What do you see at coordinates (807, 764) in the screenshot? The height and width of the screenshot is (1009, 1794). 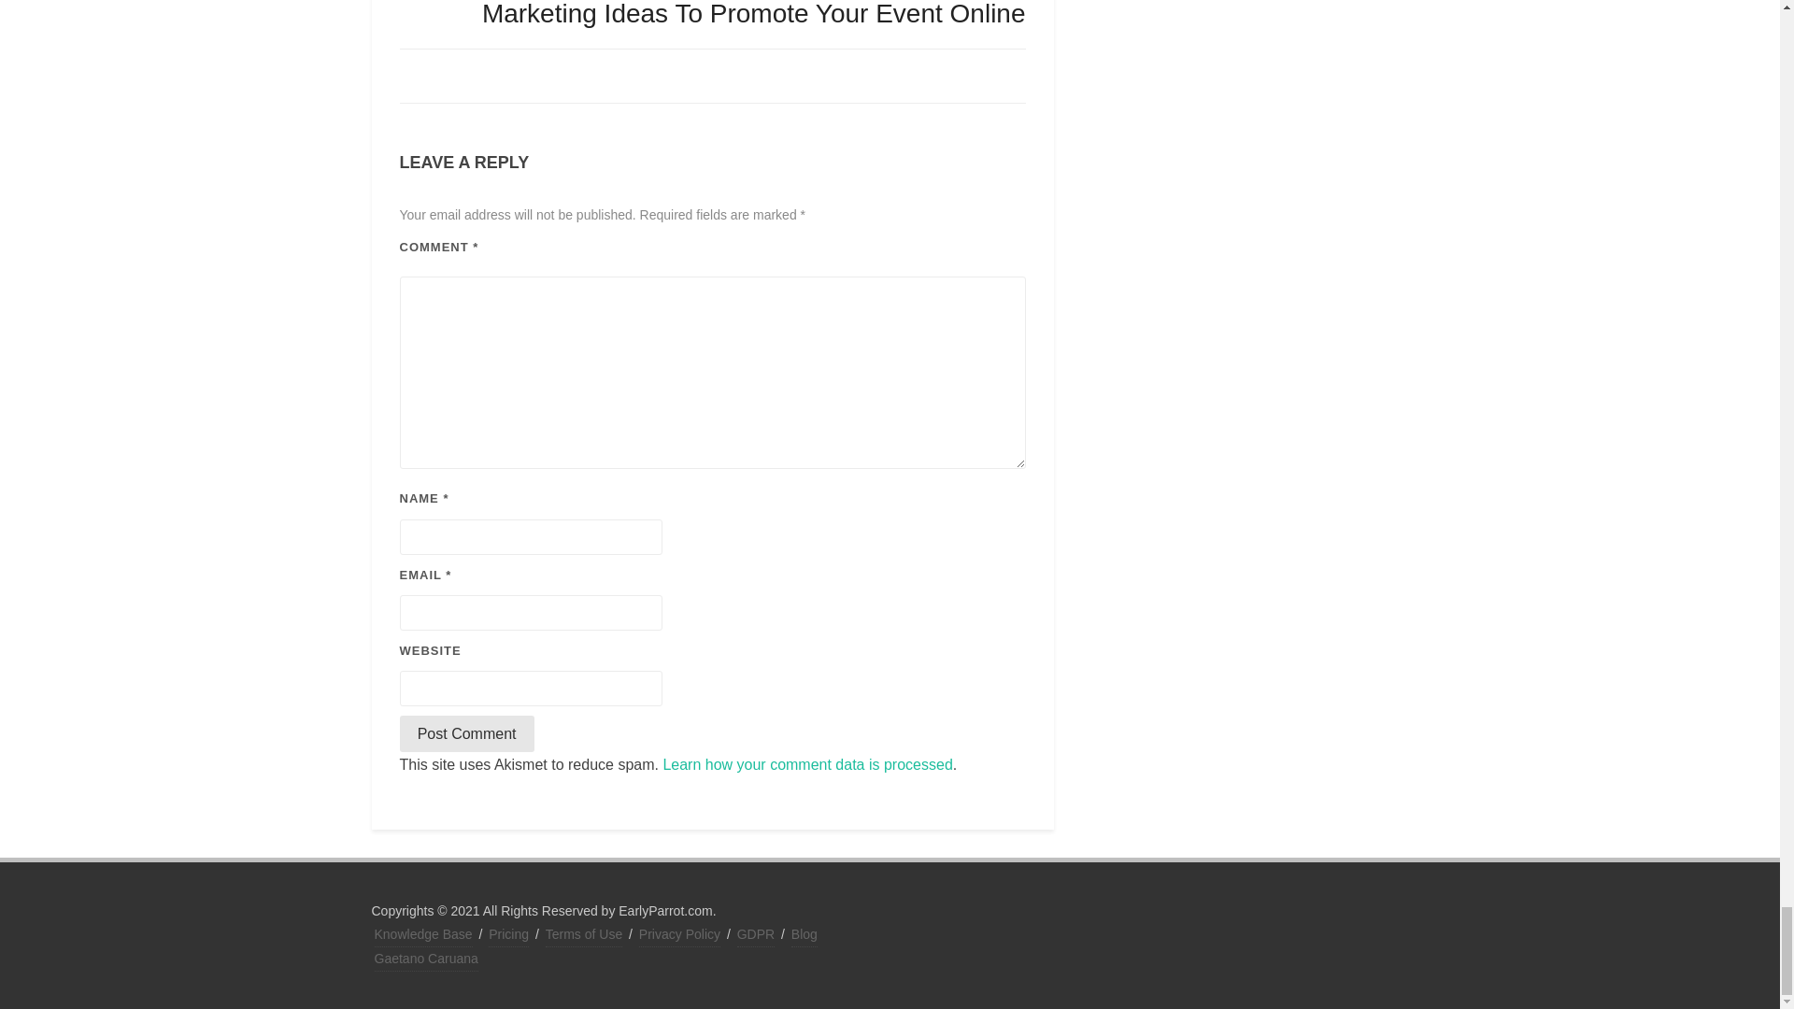 I see `Learn how your comment data is processed` at bounding box center [807, 764].